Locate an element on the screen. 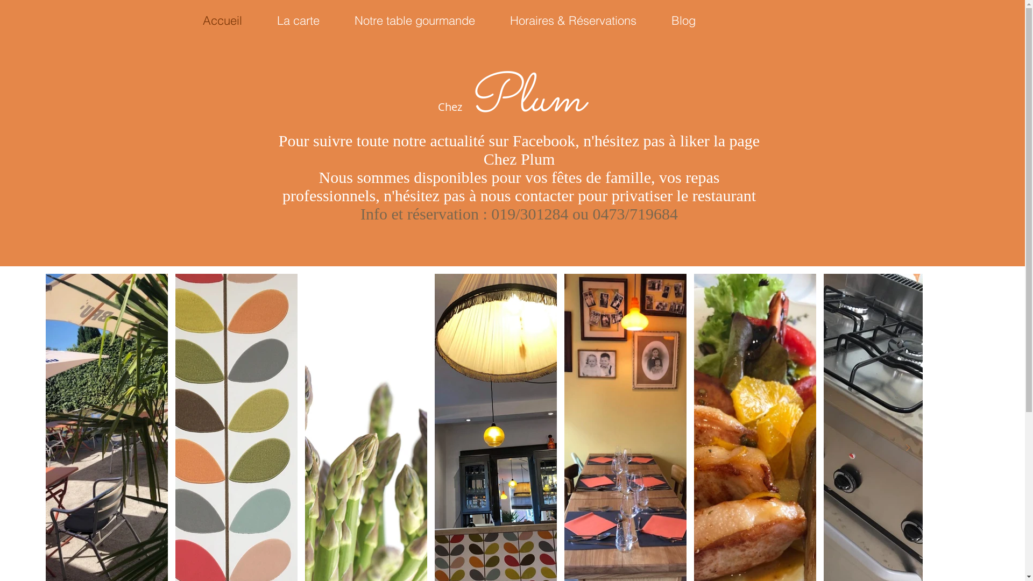 The height and width of the screenshot is (581, 1033). La carte is located at coordinates (298, 20).